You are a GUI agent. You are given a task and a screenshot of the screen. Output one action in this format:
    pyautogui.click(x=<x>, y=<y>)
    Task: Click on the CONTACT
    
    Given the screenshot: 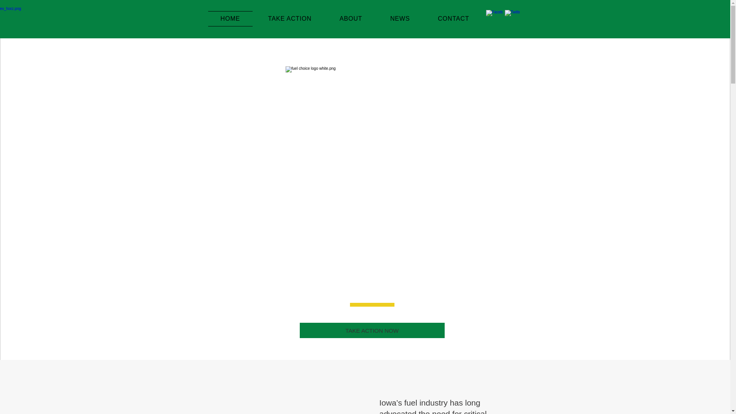 What is the action you would take?
    pyautogui.click(x=453, y=19)
    